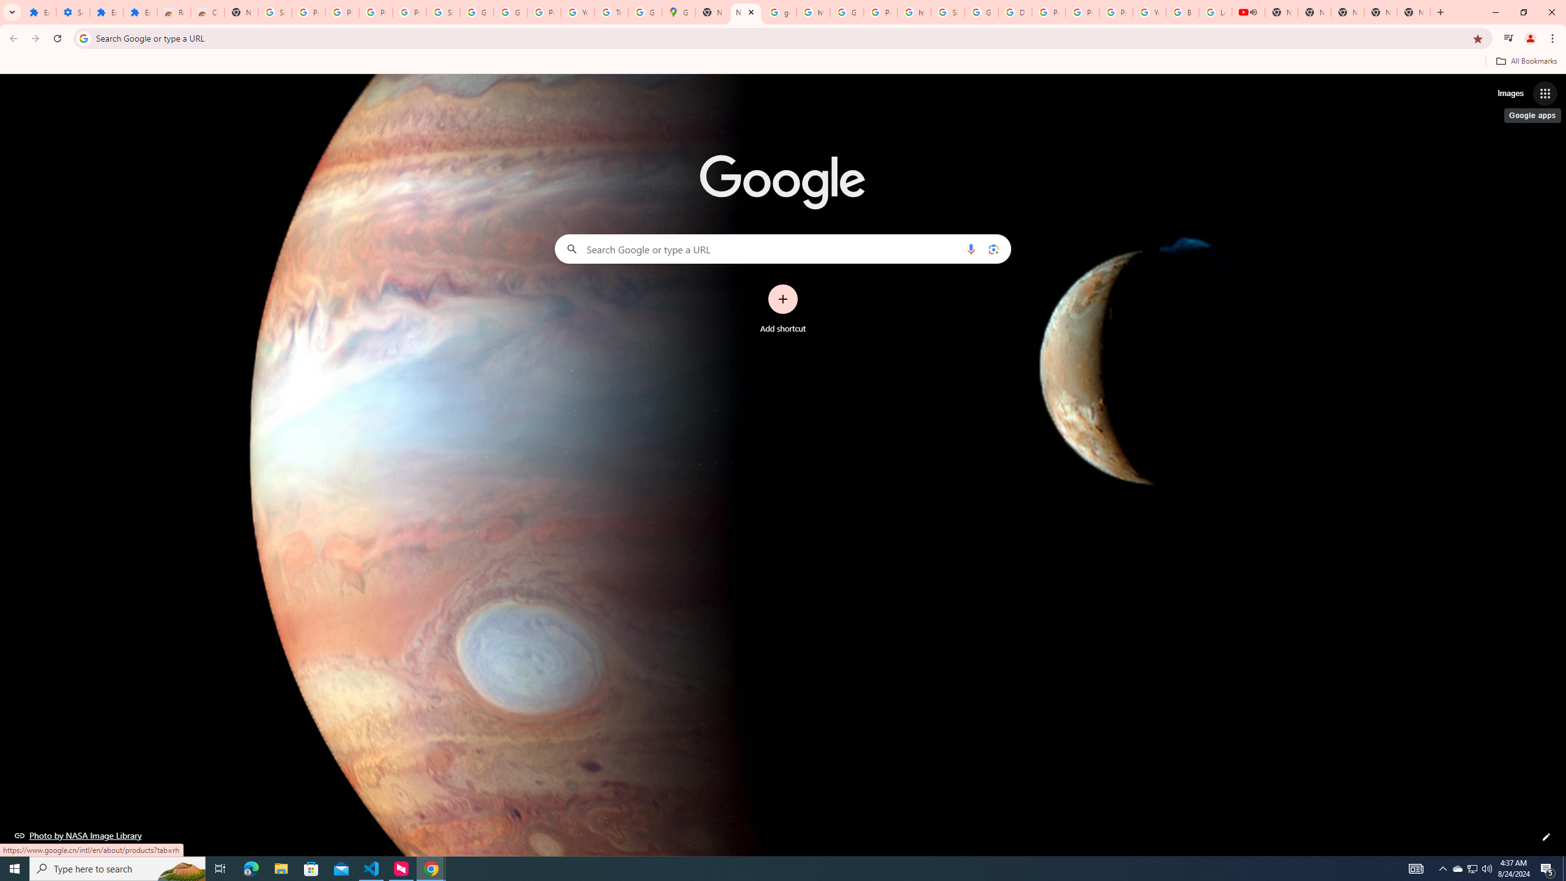 The height and width of the screenshot is (881, 1566). I want to click on Extensions, so click(39, 12).